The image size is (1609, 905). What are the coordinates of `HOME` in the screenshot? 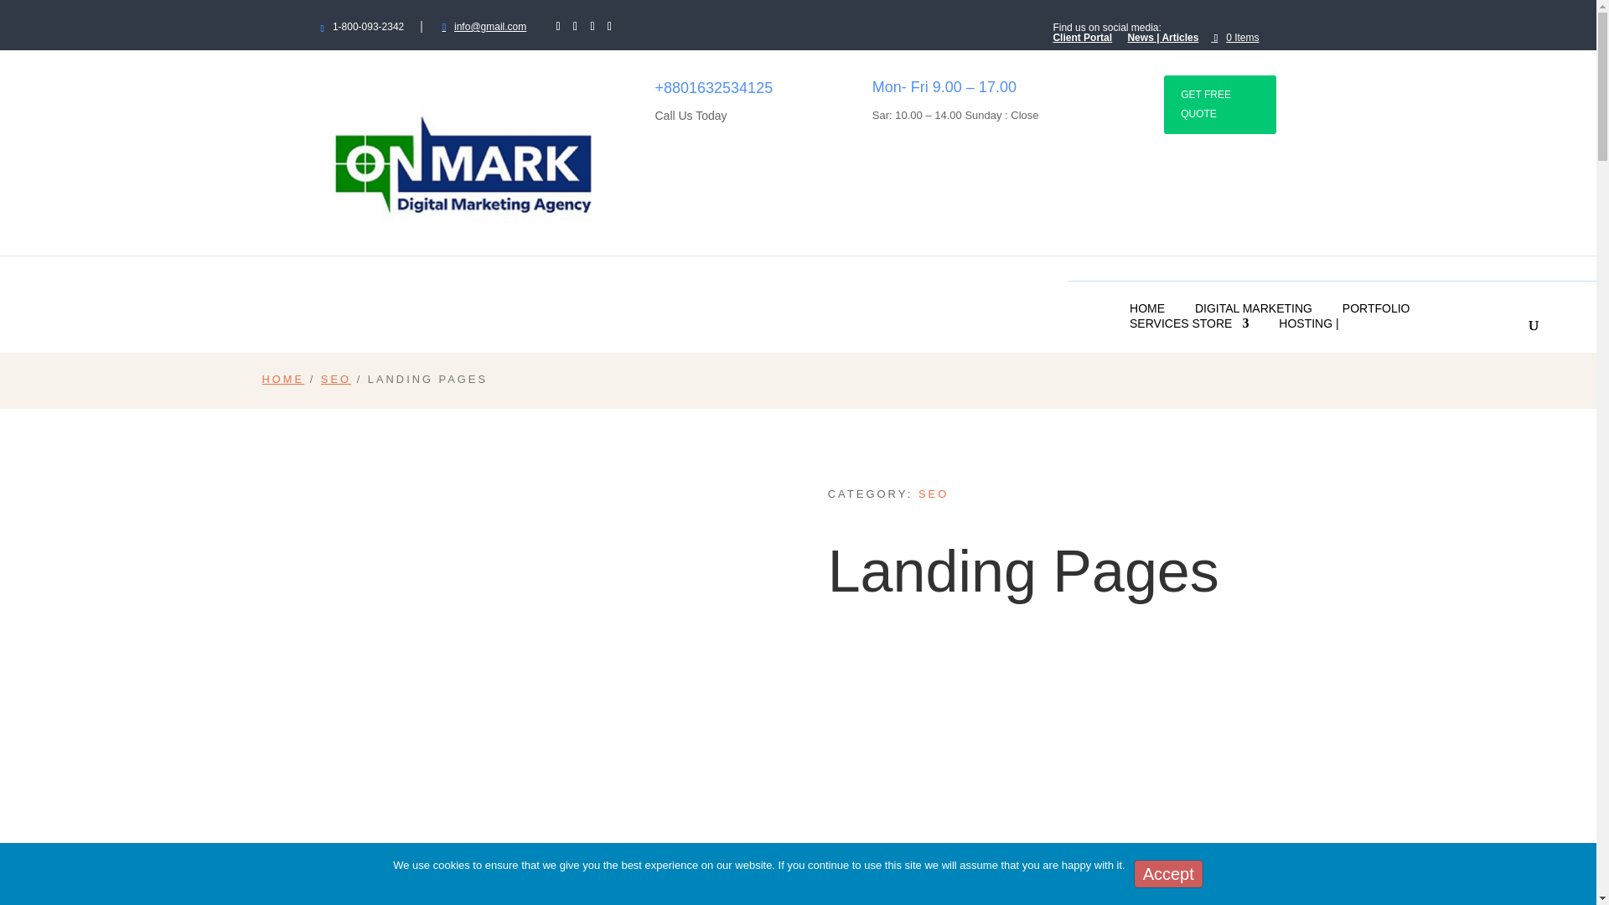 It's located at (1146, 308).